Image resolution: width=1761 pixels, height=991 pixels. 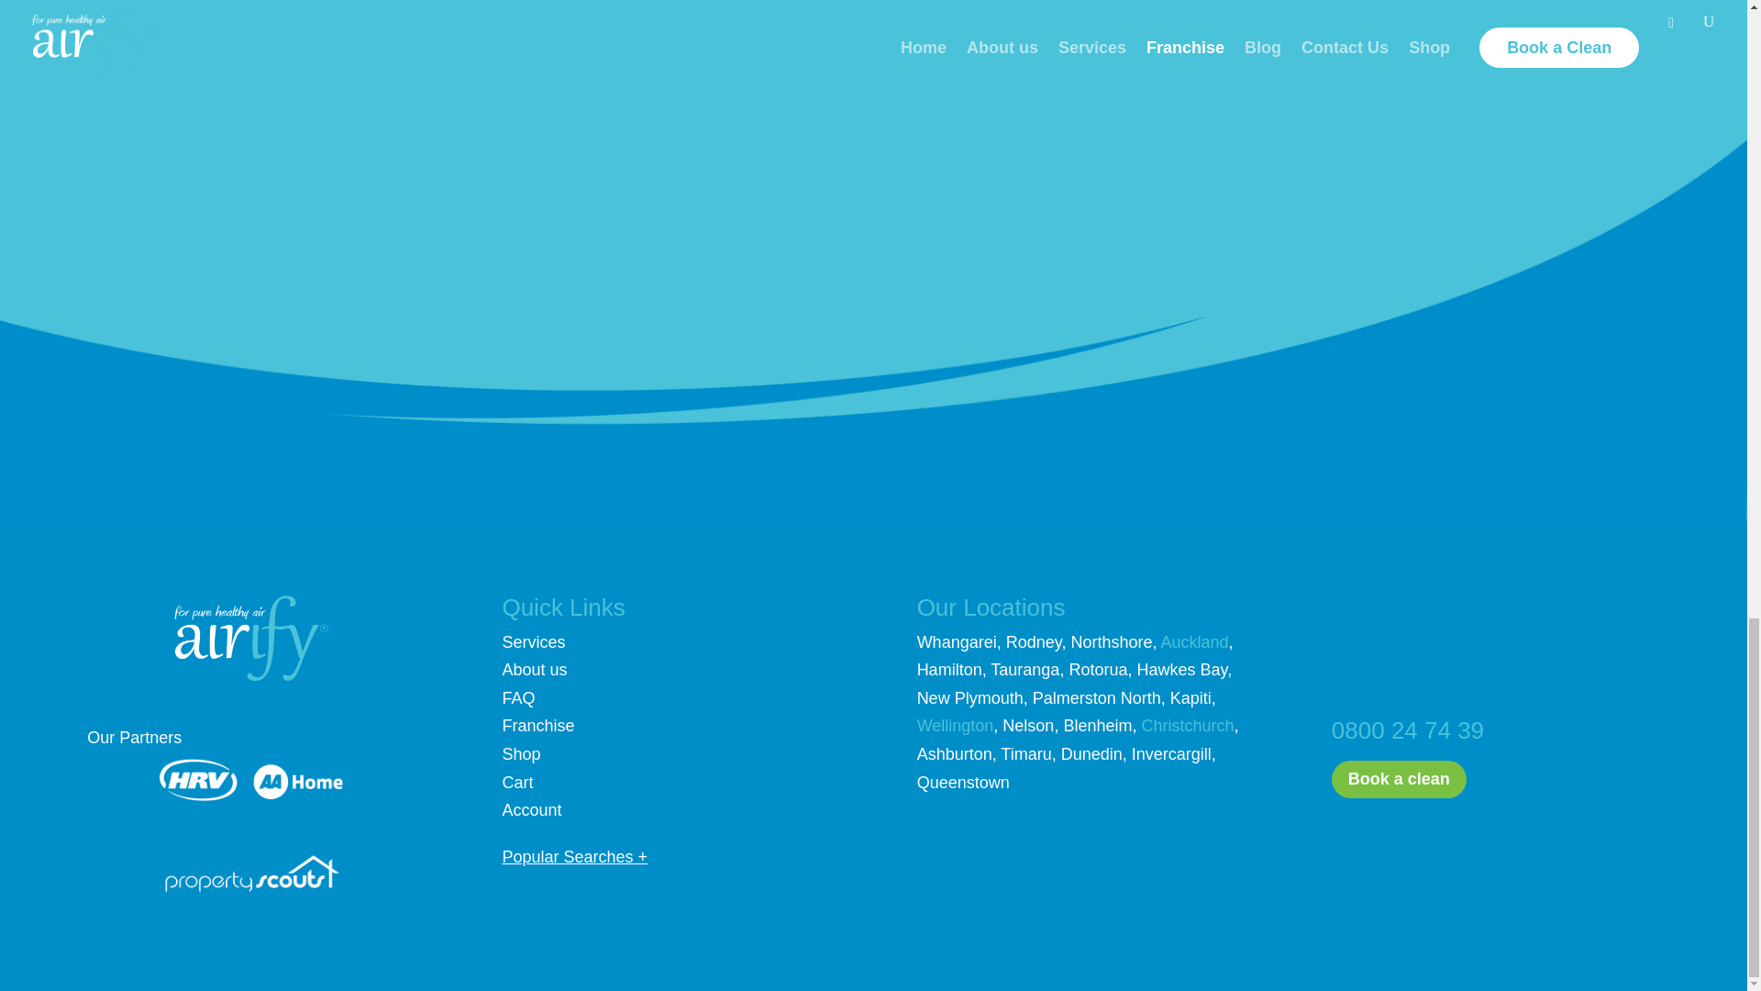 What do you see at coordinates (532, 809) in the screenshot?
I see `Account` at bounding box center [532, 809].